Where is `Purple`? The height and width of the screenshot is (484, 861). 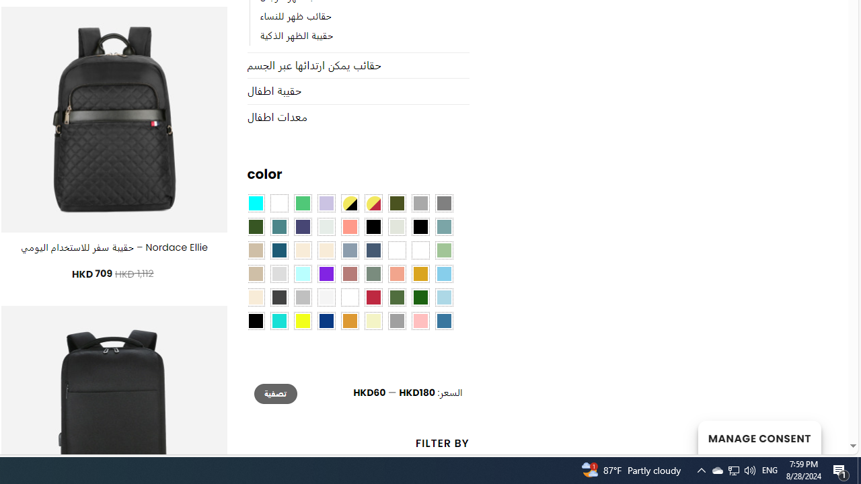
Purple is located at coordinates (326, 274).